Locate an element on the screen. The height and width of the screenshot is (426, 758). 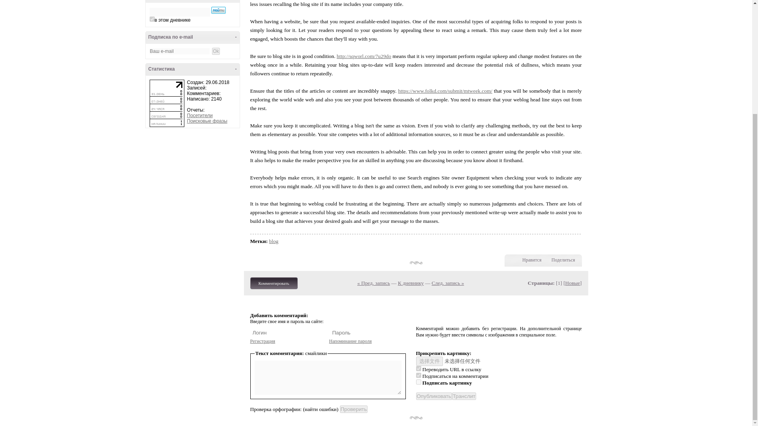
yes is located at coordinates (418, 368).